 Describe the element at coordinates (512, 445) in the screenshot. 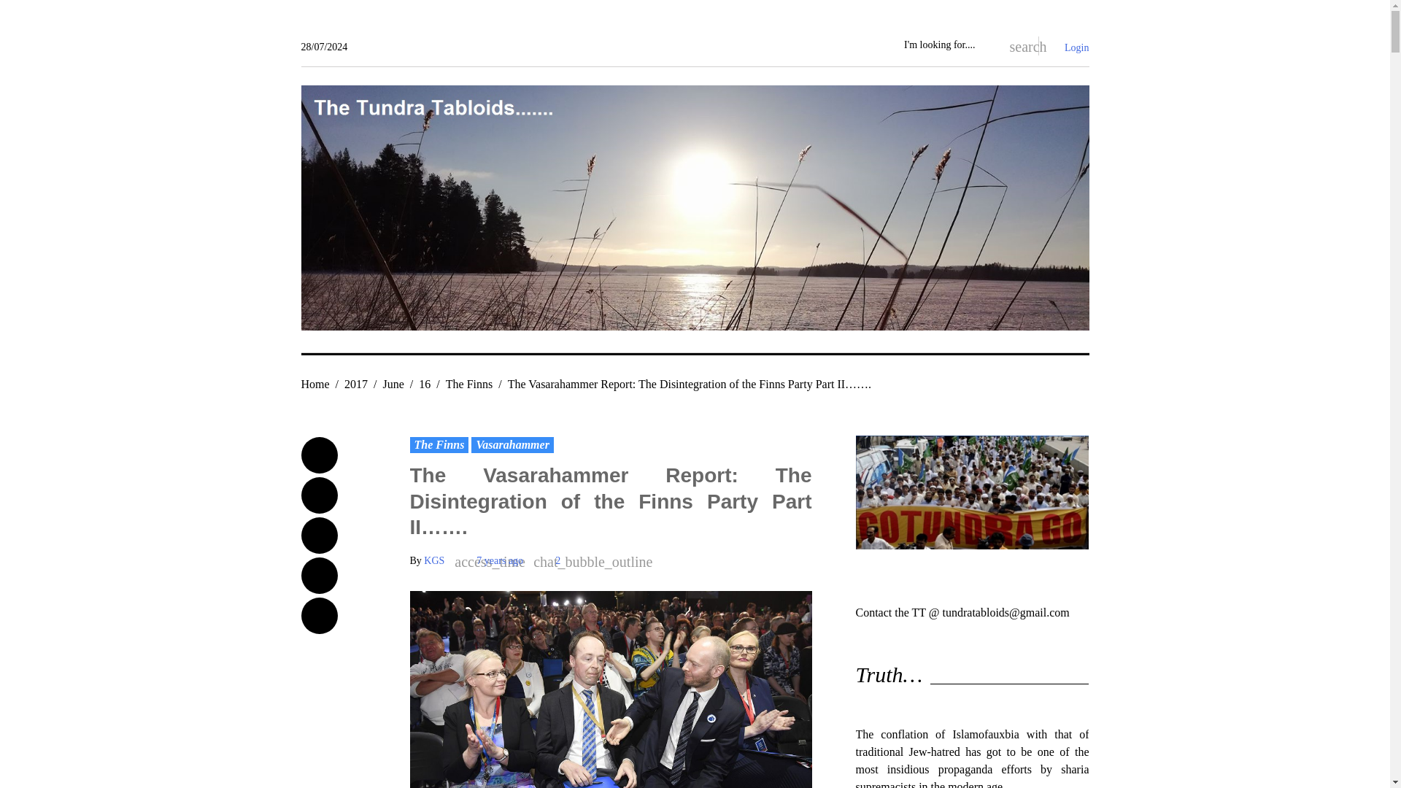

I see `Vasarahammer` at that location.